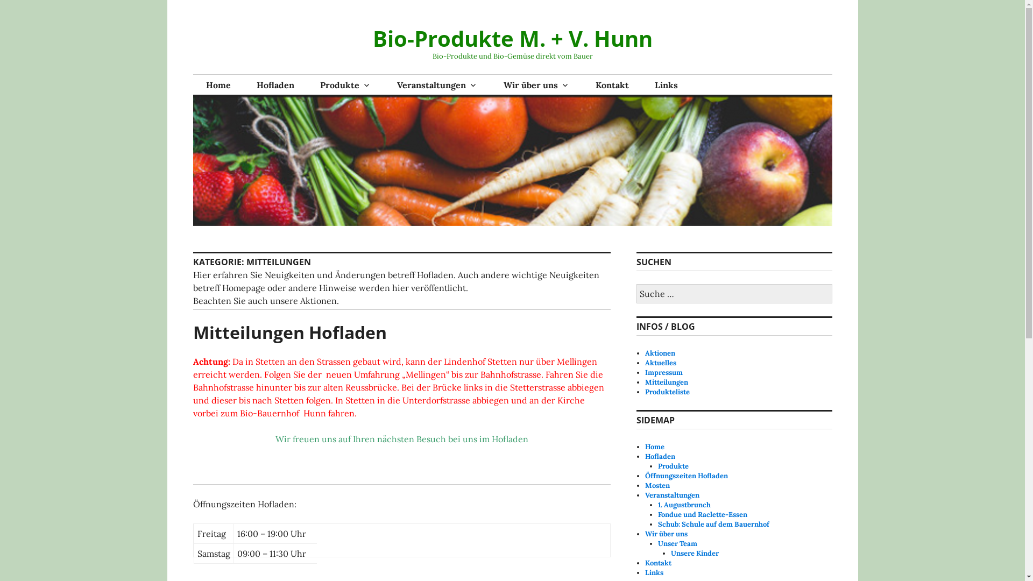 The width and height of the screenshot is (1033, 581). Describe the element at coordinates (659, 563) in the screenshot. I see `Kontakt` at that location.